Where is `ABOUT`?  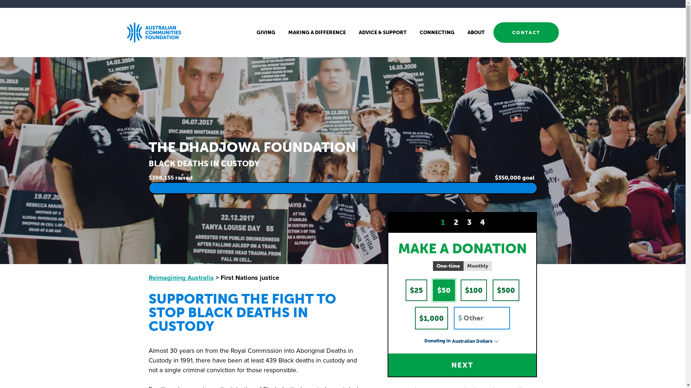
ABOUT is located at coordinates (476, 32).